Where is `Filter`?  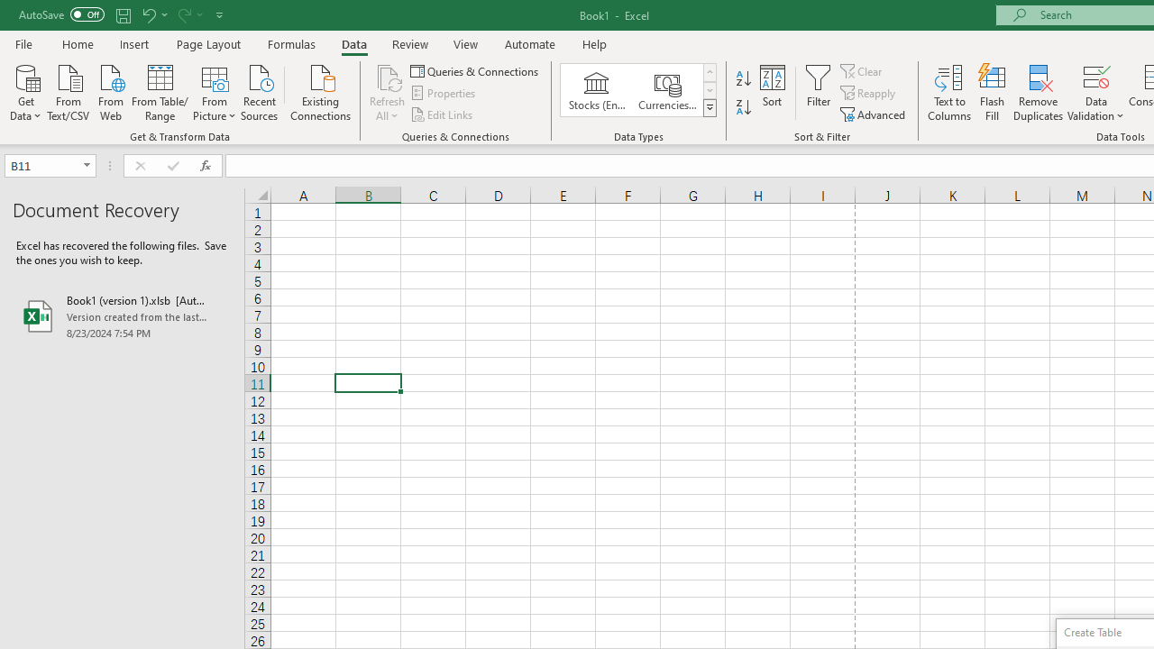
Filter is located at coordinates (819, 92).